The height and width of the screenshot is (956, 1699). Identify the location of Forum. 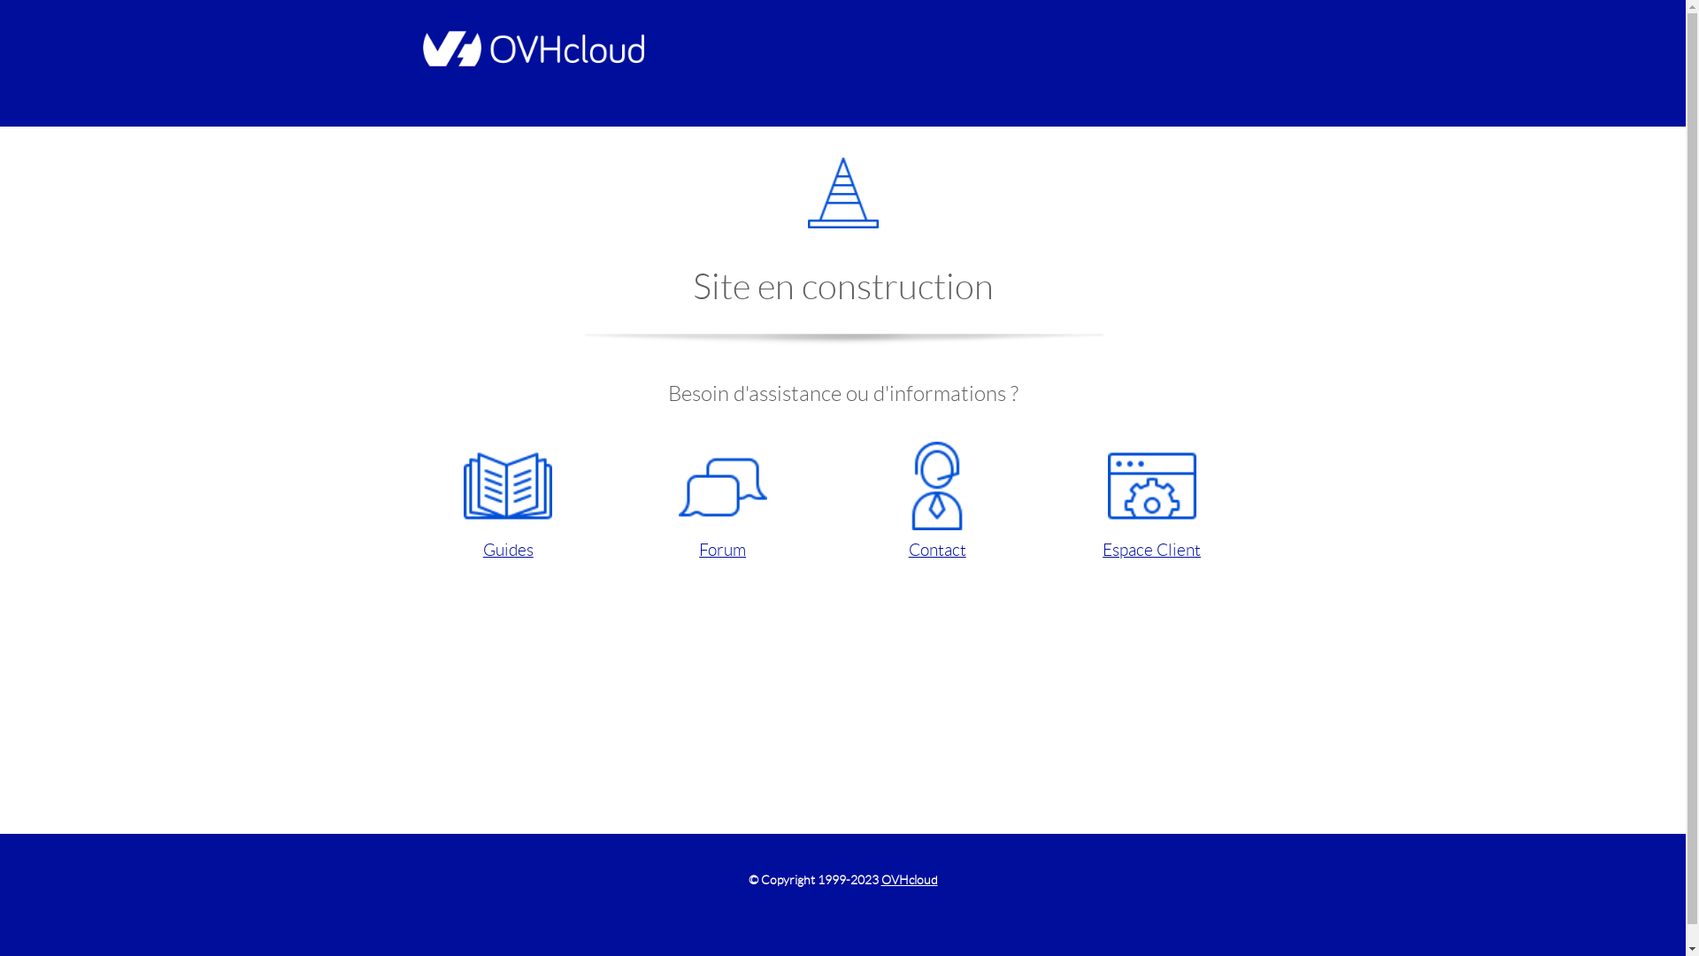
(722, 503).